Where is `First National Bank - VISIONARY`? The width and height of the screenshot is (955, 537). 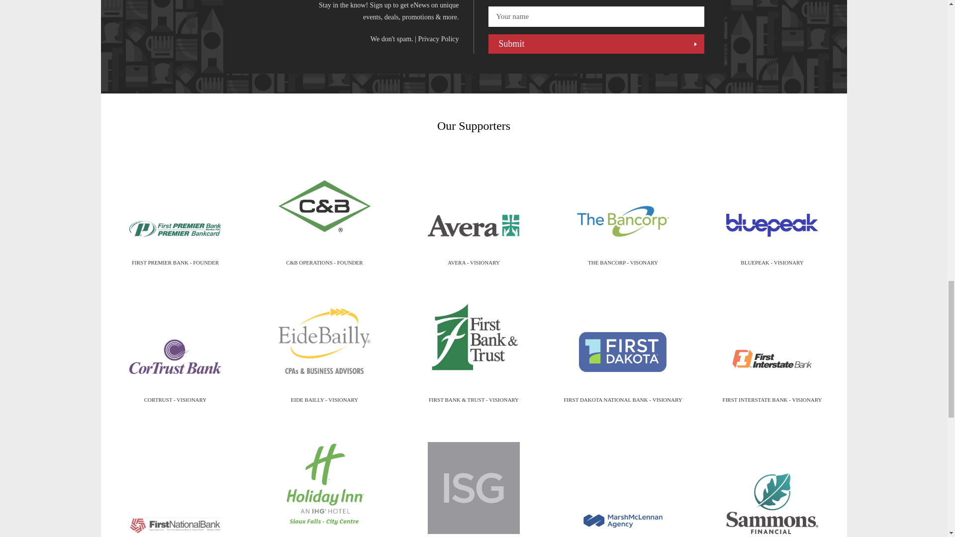
First National Bank - VISIONARY is located at coordinates (175, 520).